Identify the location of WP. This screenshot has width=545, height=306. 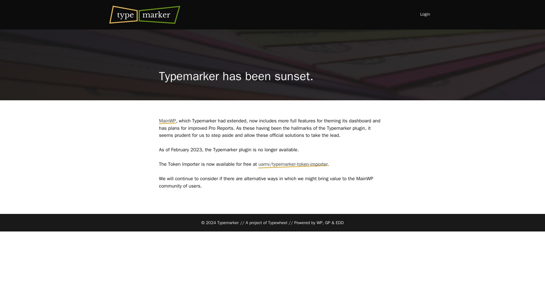
(320, 222).